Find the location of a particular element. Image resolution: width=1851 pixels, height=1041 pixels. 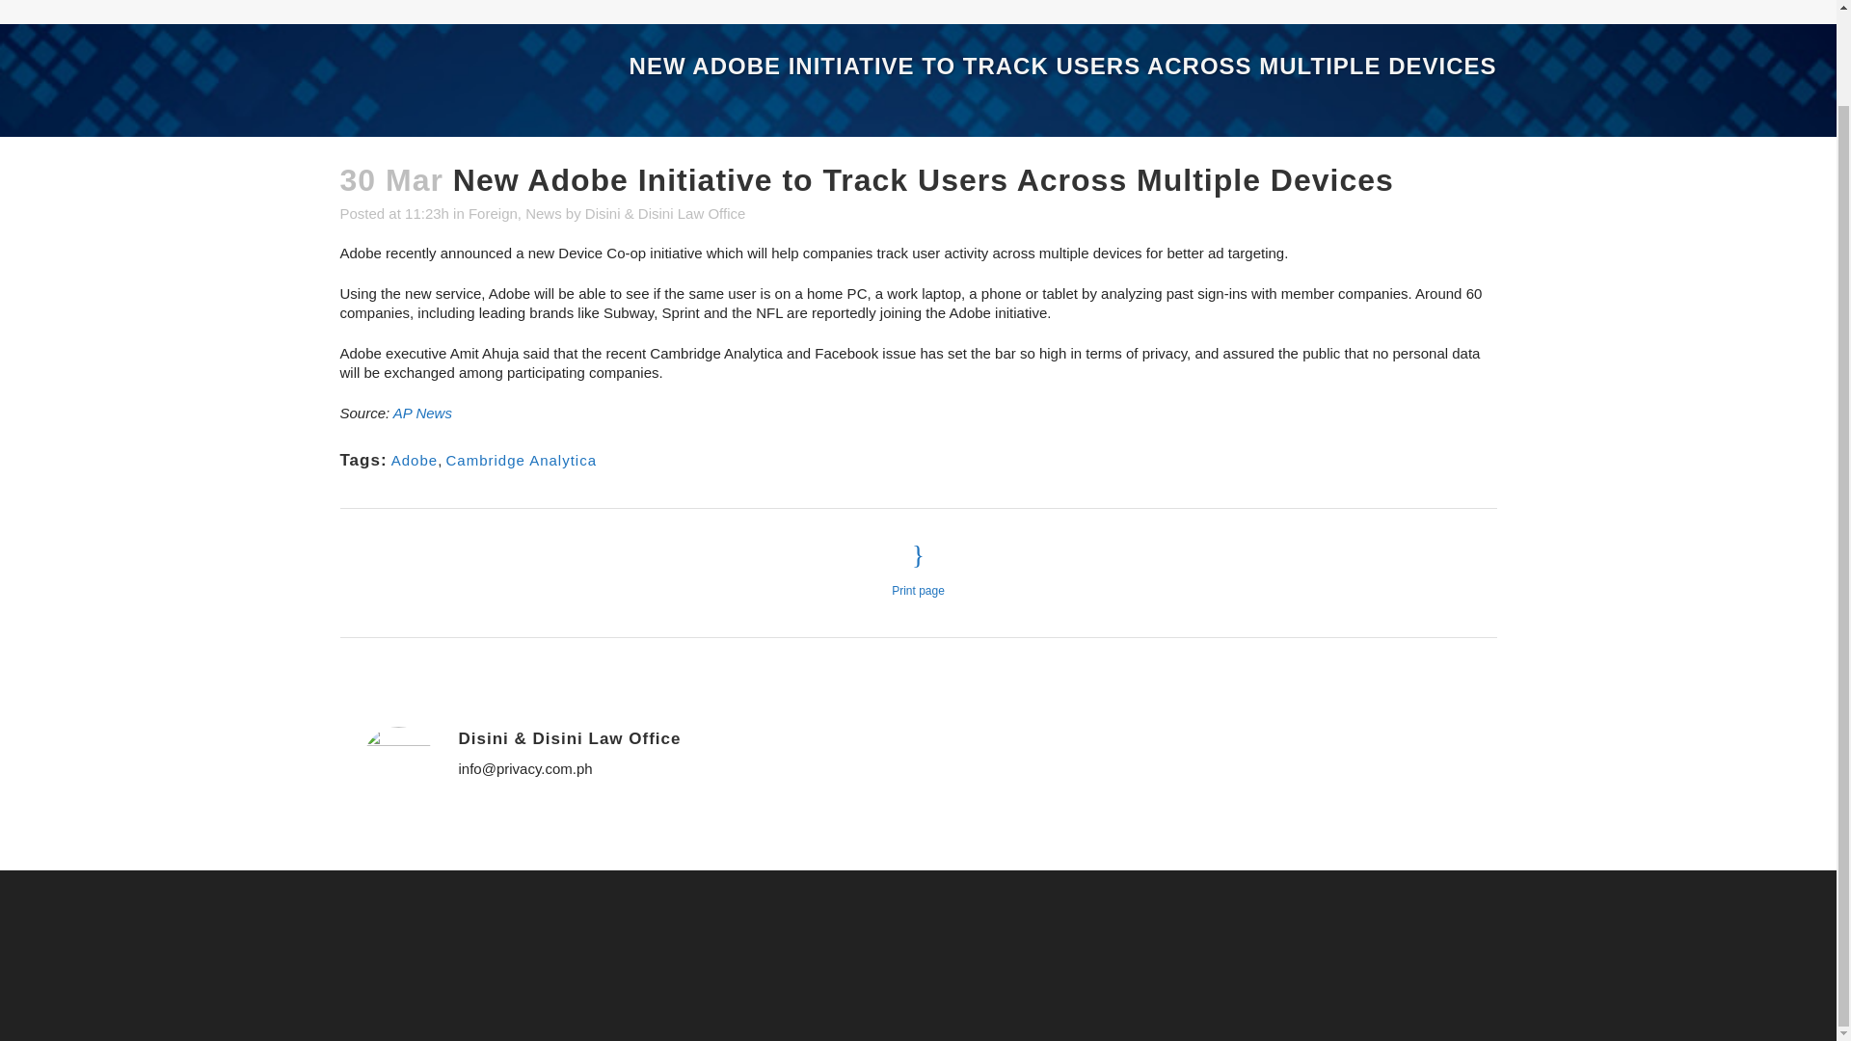

Foreign is located at coordinates (493, 213).